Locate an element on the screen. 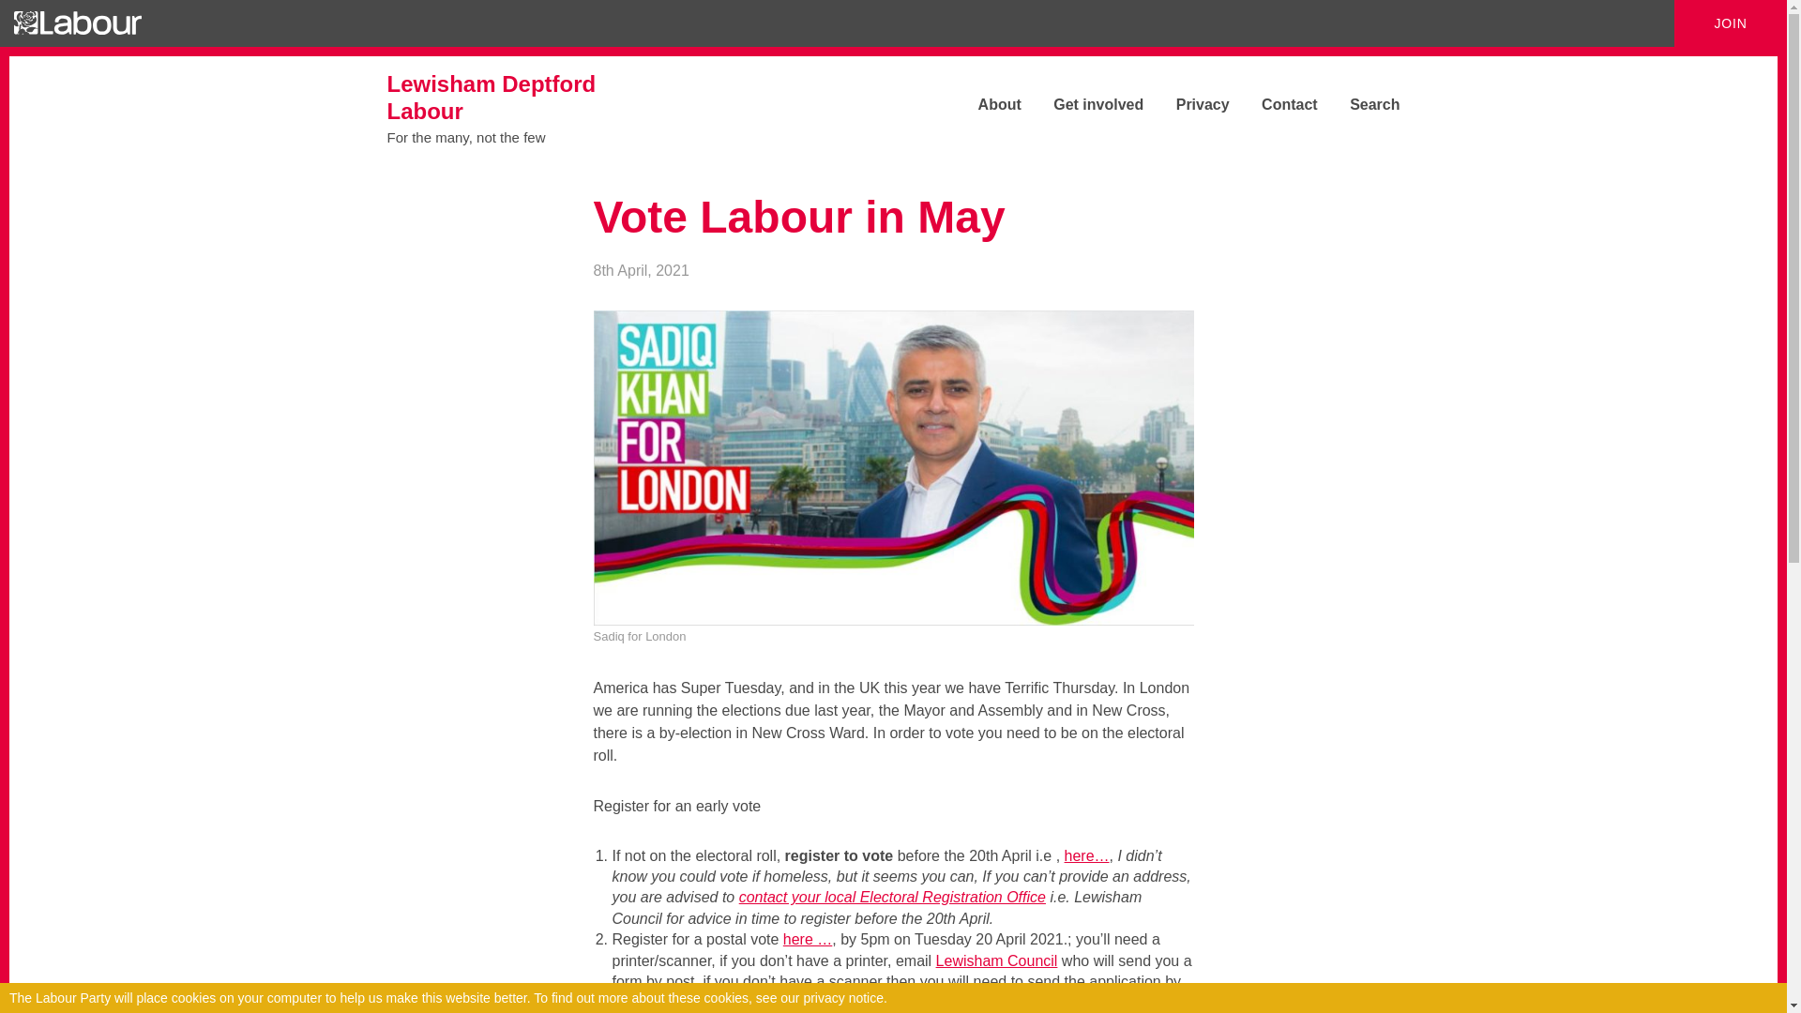 Image resolution: width=1801 pixels, height=1013 pixels. Contact is located at coordinates (1276, 103).